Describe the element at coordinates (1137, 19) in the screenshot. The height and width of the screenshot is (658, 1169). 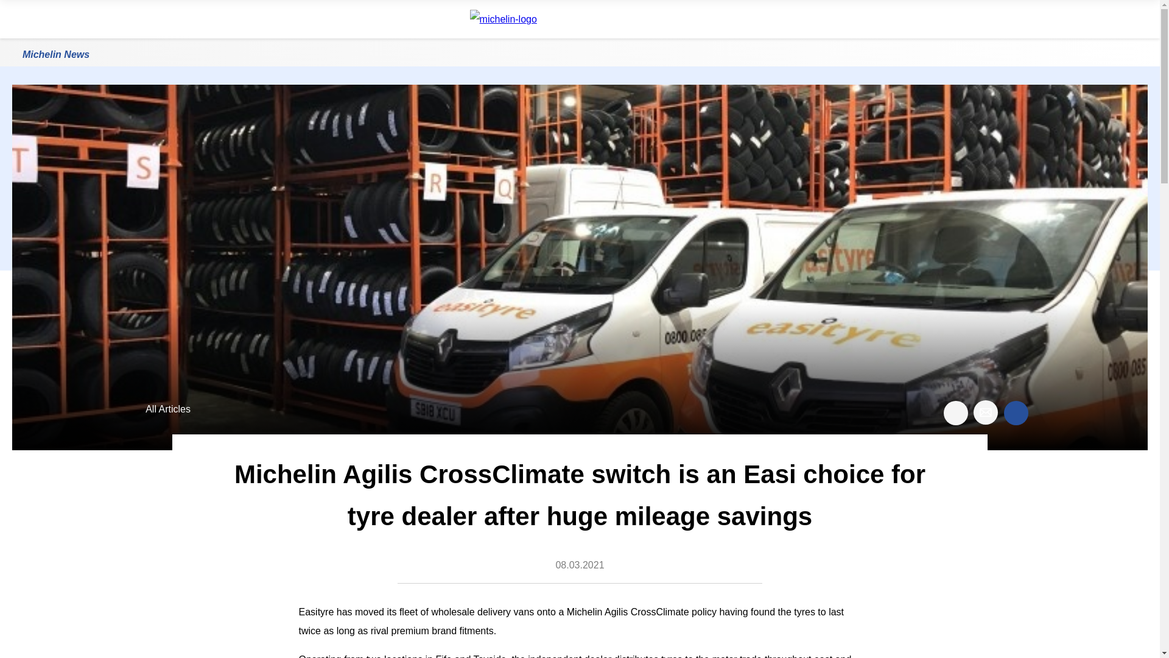
I see `header-search` at that location.